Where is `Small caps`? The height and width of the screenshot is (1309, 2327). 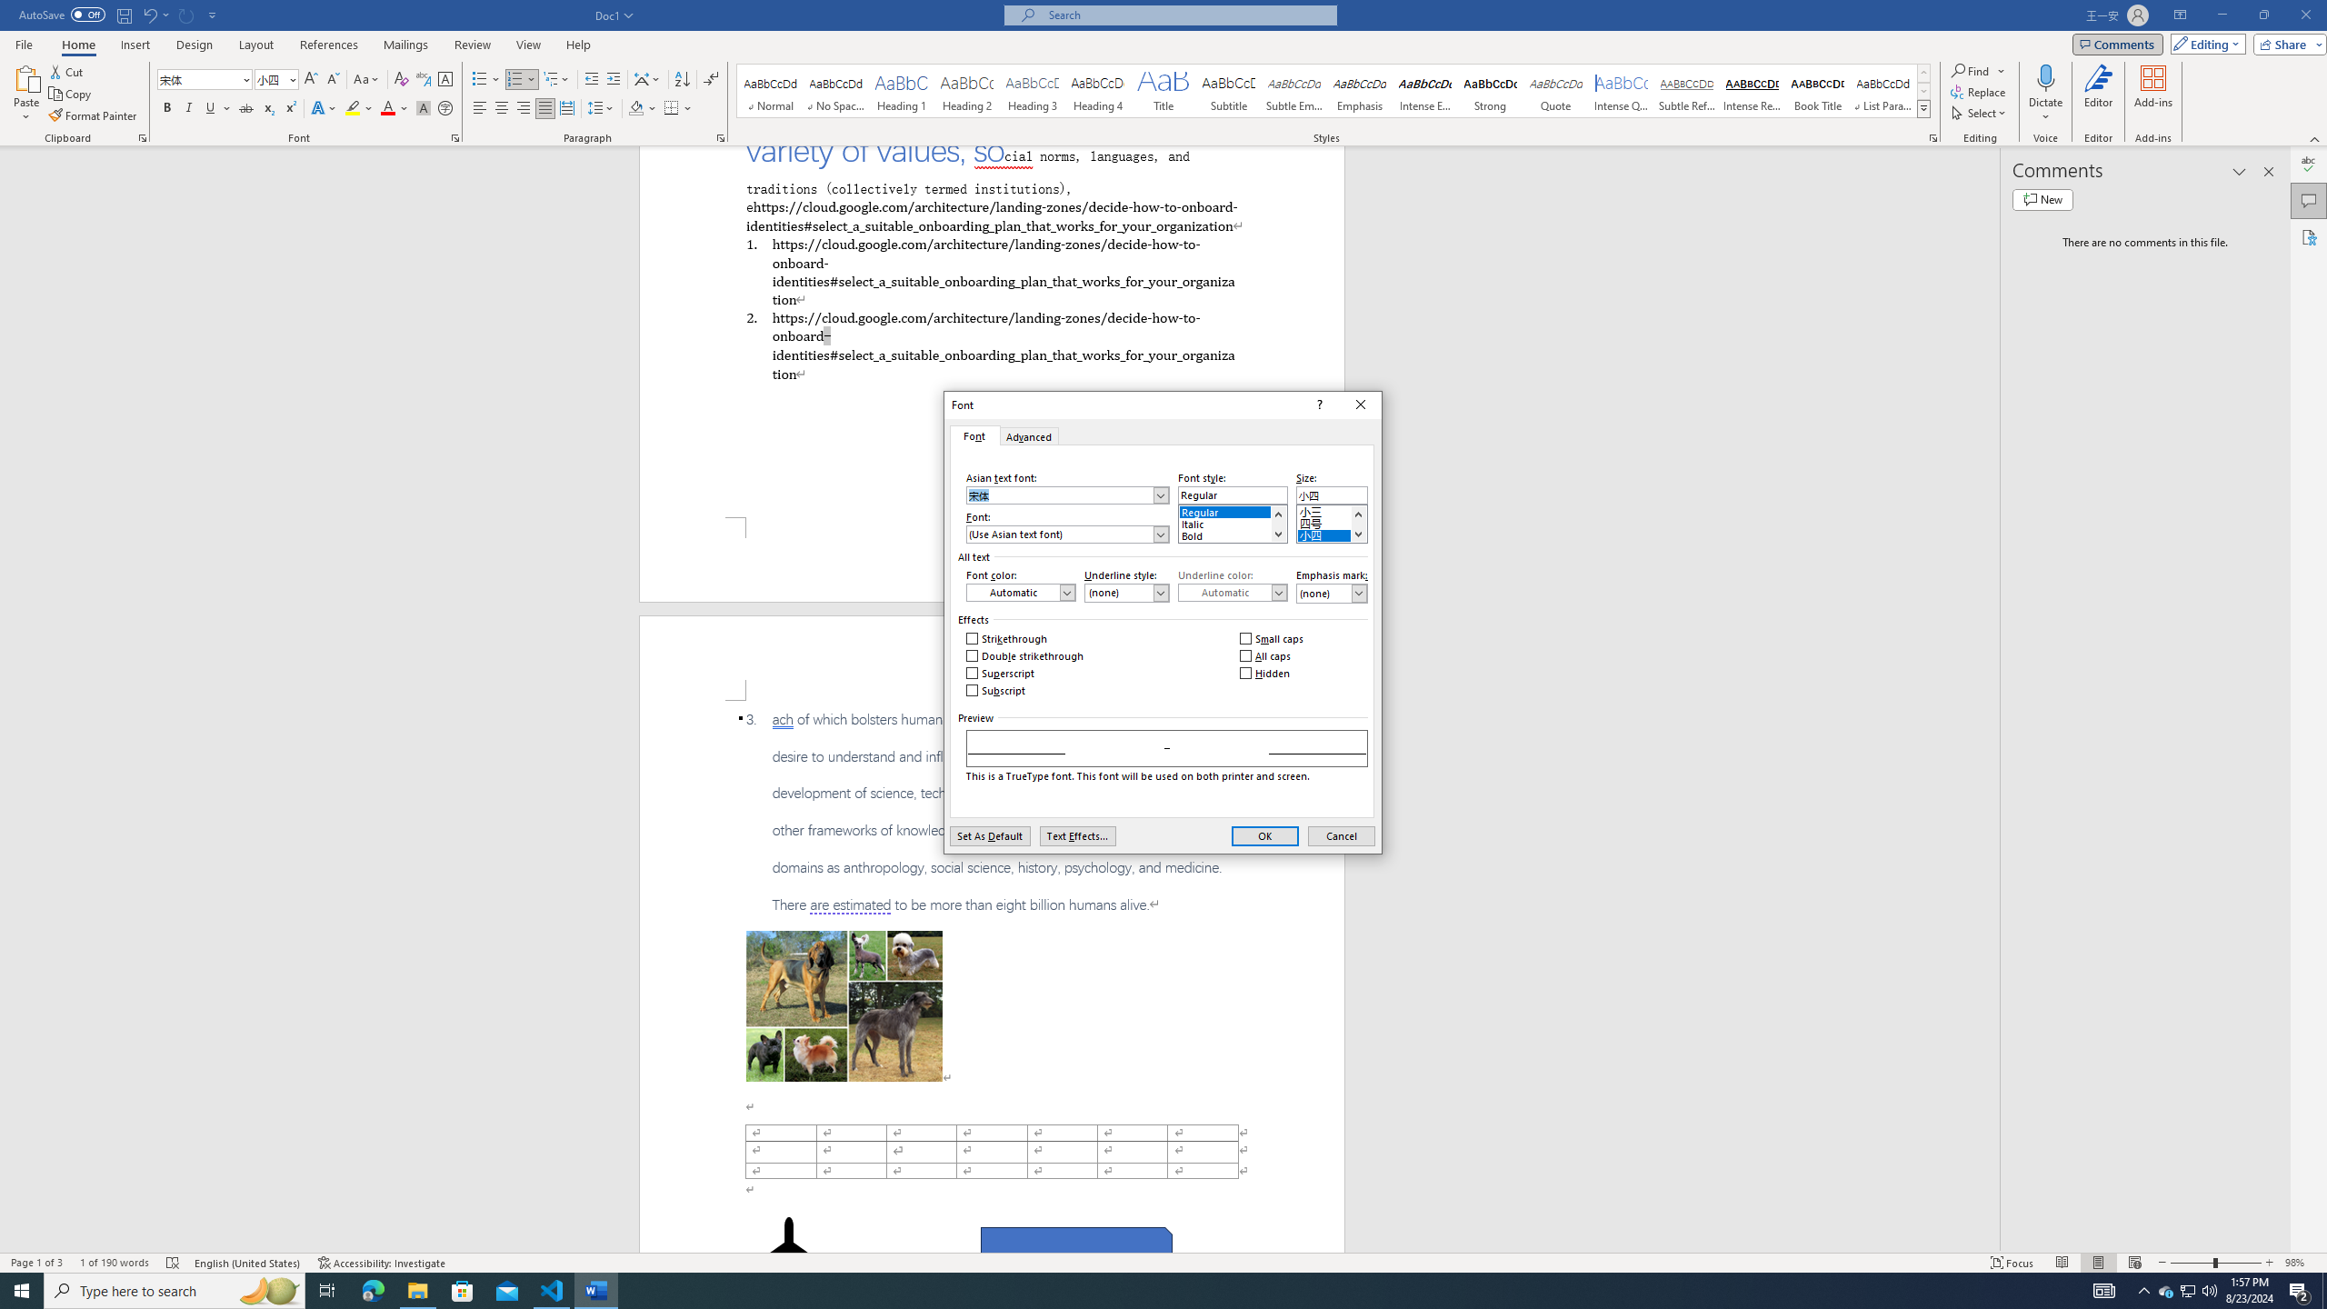 Small caps is located at coordinates (1273, 639).